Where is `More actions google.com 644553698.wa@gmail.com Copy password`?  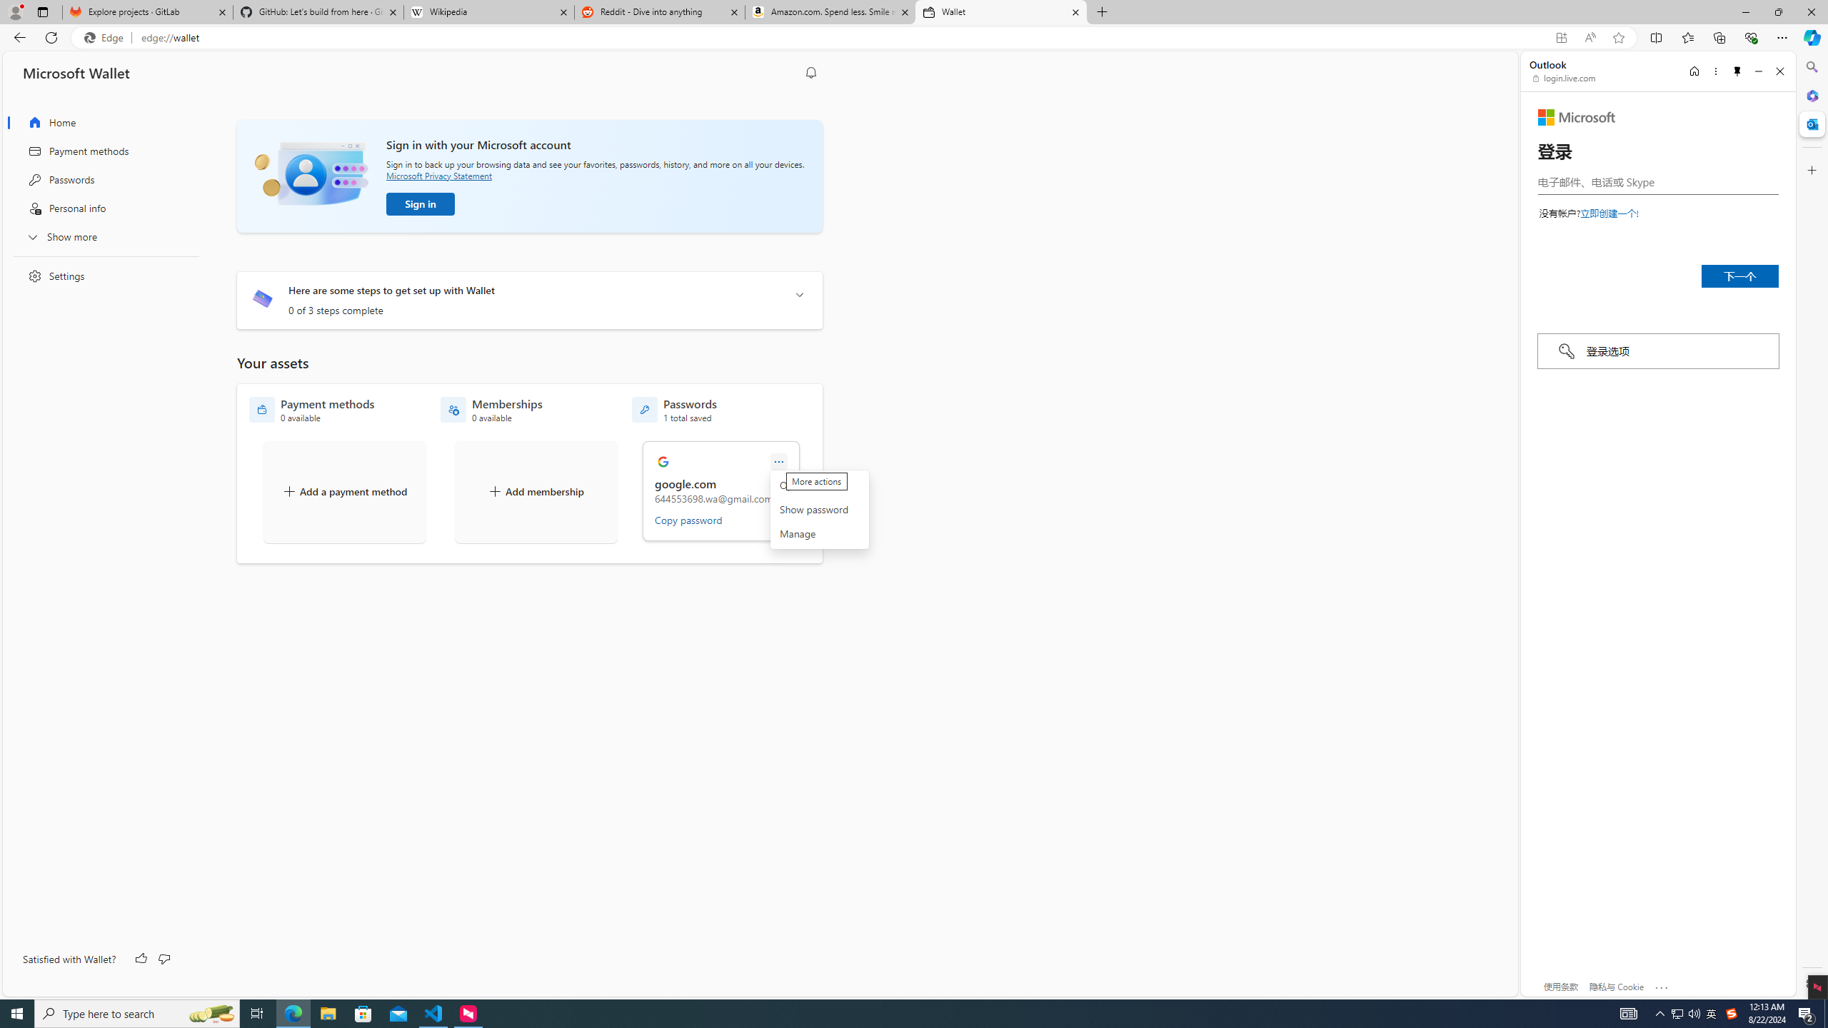 More actions google.com 644553698.wa@gmail.com Copy password is located at coordinates (722, 491).